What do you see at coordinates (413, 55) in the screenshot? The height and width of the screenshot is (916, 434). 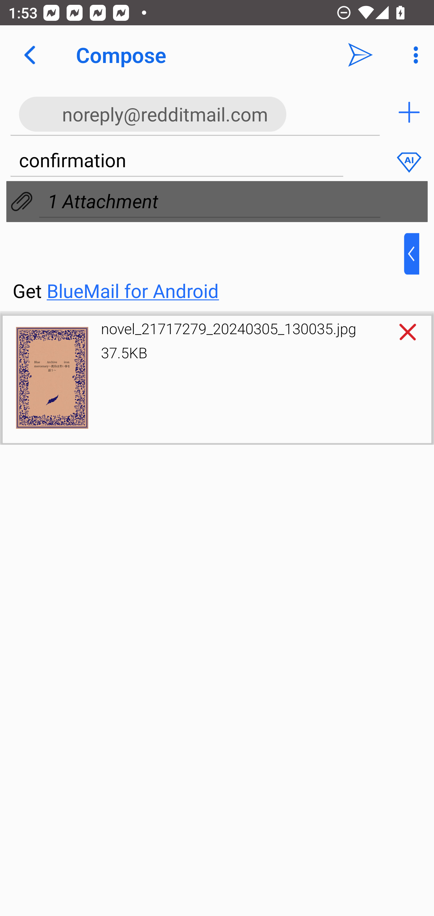 I see `More Options` at bounding box center [413, 55].